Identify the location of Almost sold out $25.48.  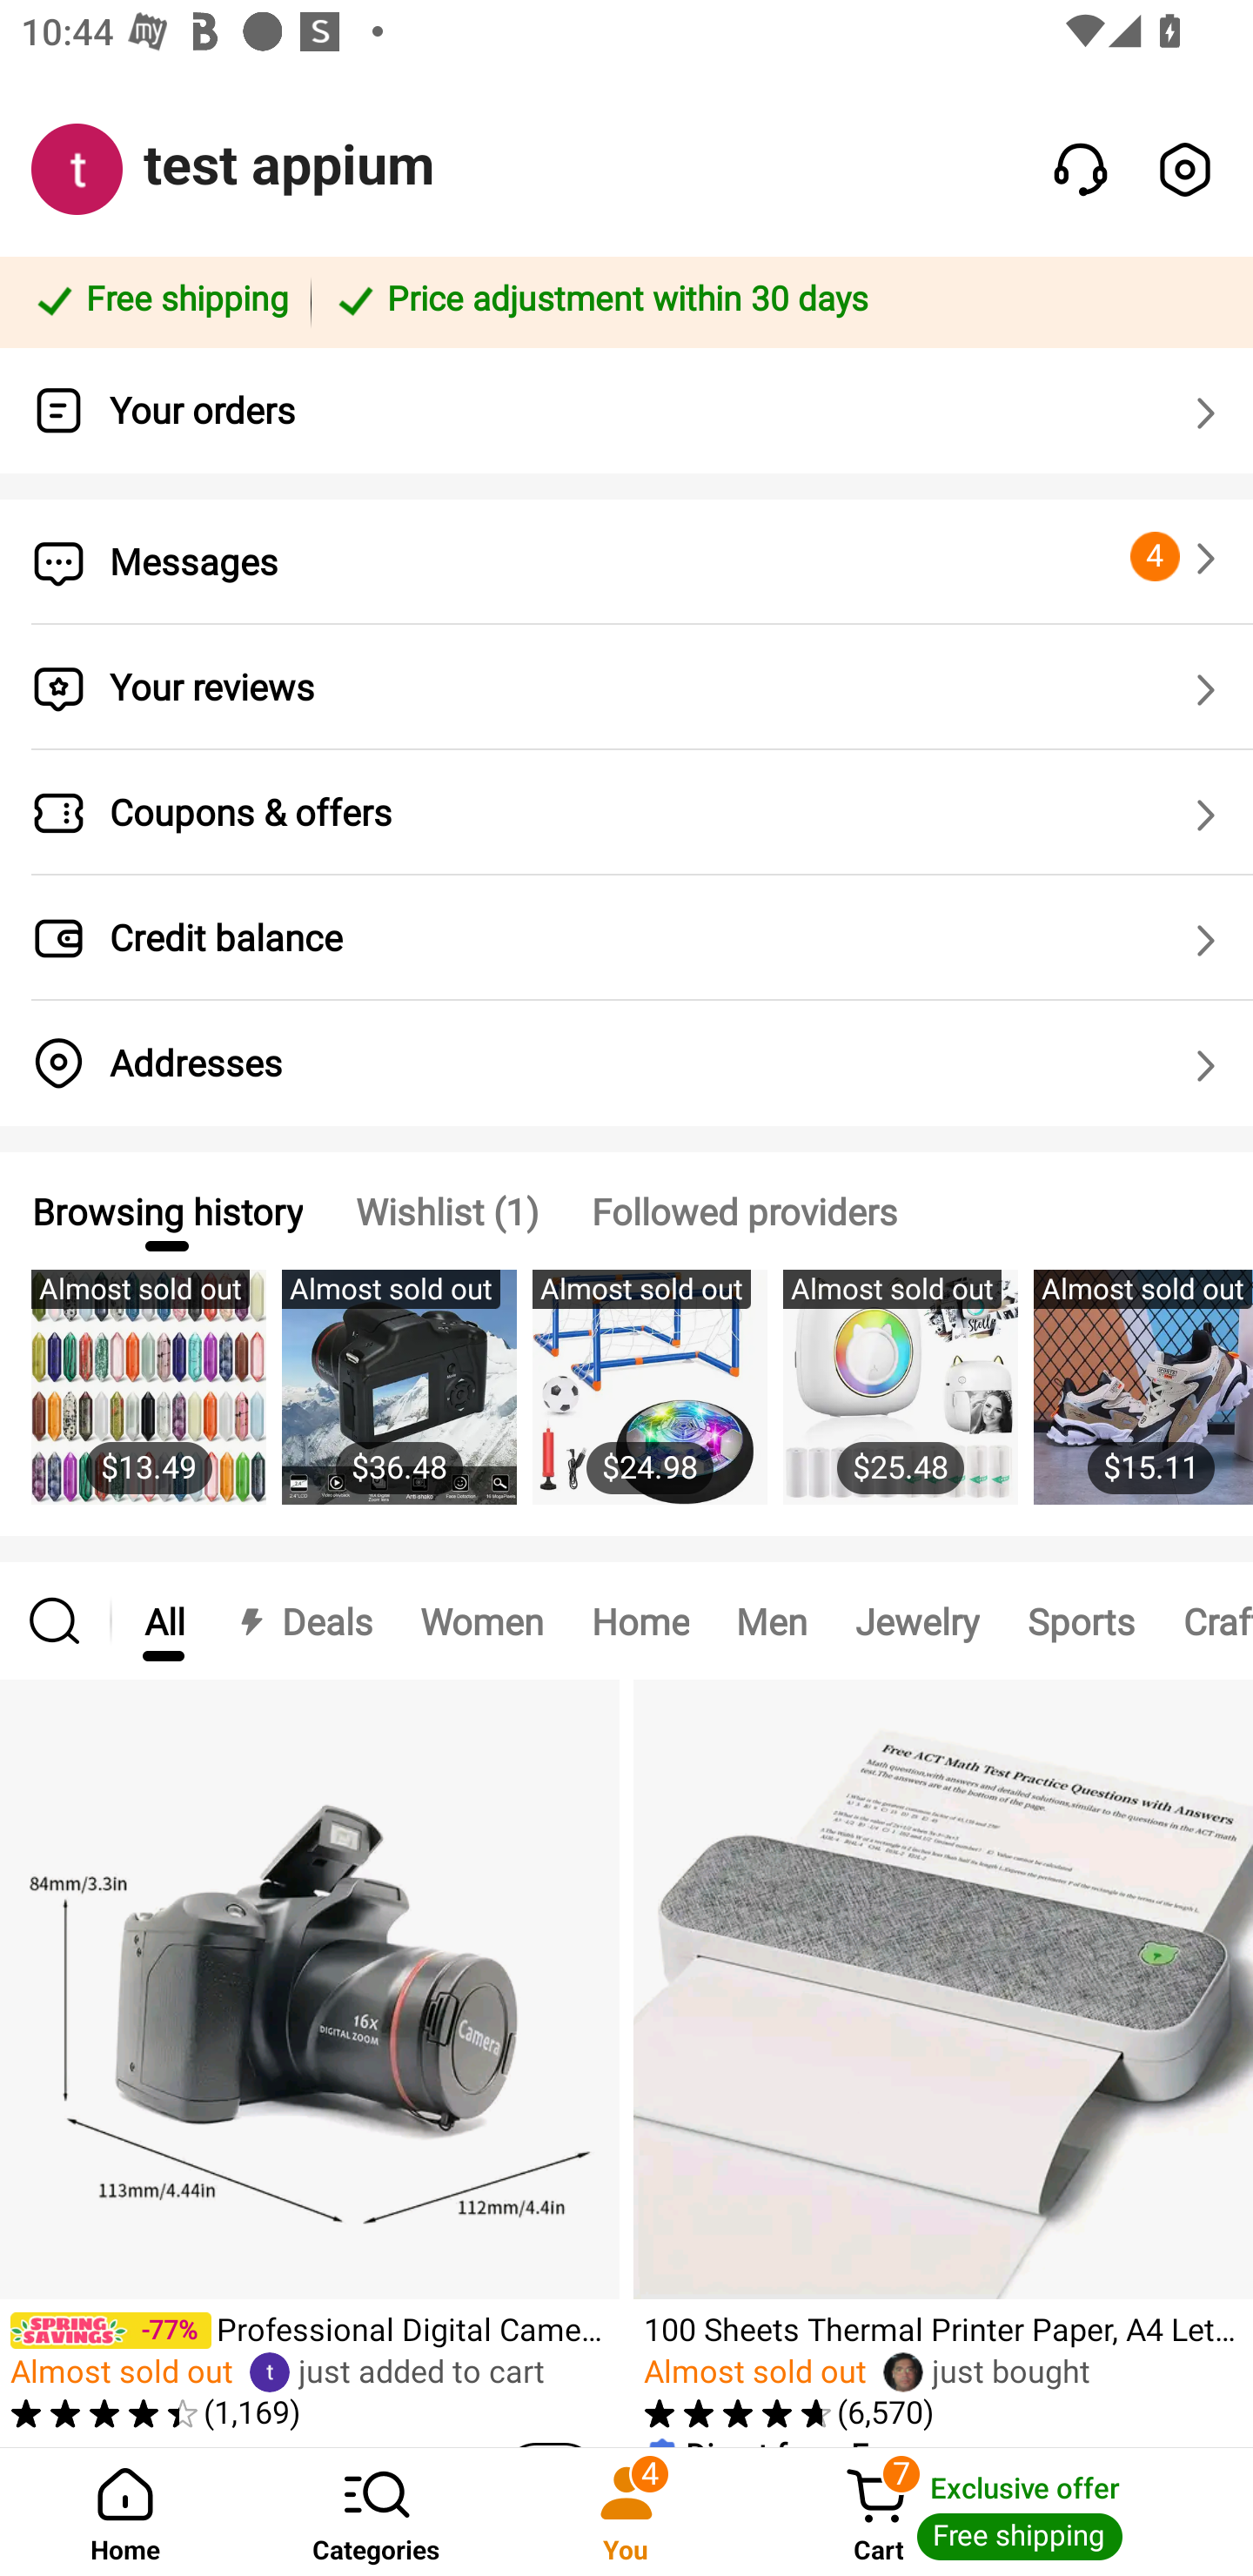
(900, 1403).